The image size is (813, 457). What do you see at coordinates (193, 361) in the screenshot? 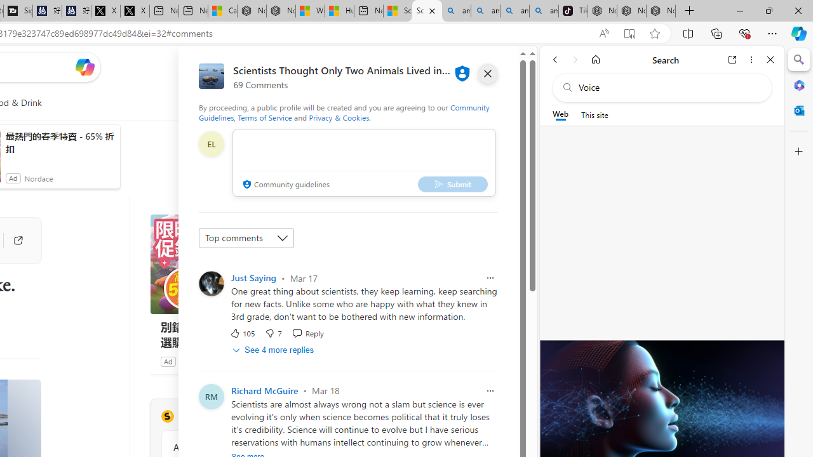
I see `Nordace` at bounding box center [193, 361].